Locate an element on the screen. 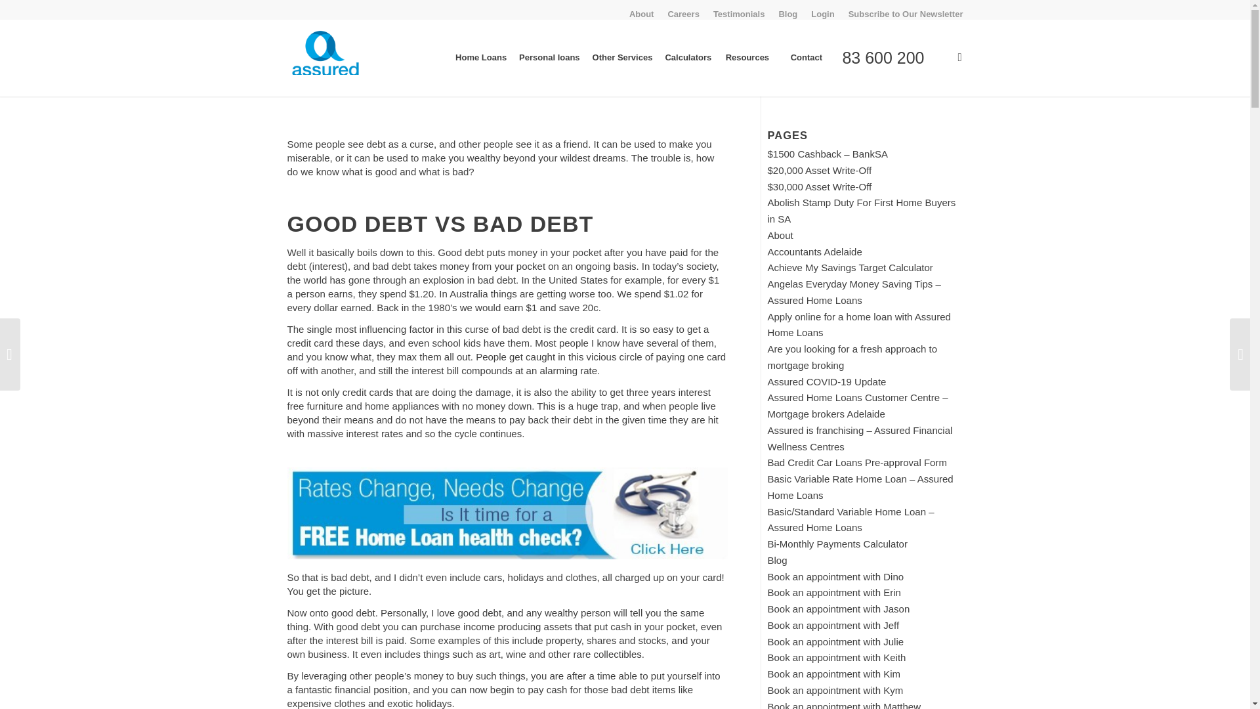 The width and height of the screenshot is (1260, 709). Blog is located at coordinates (787, 13).